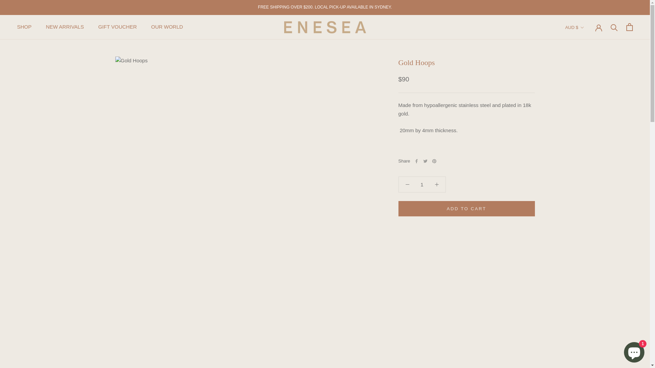 This screenshot has width=655, height=368. Describe the element at coordinates (587, 140) in the screenshot. I see `BBD` at that location.